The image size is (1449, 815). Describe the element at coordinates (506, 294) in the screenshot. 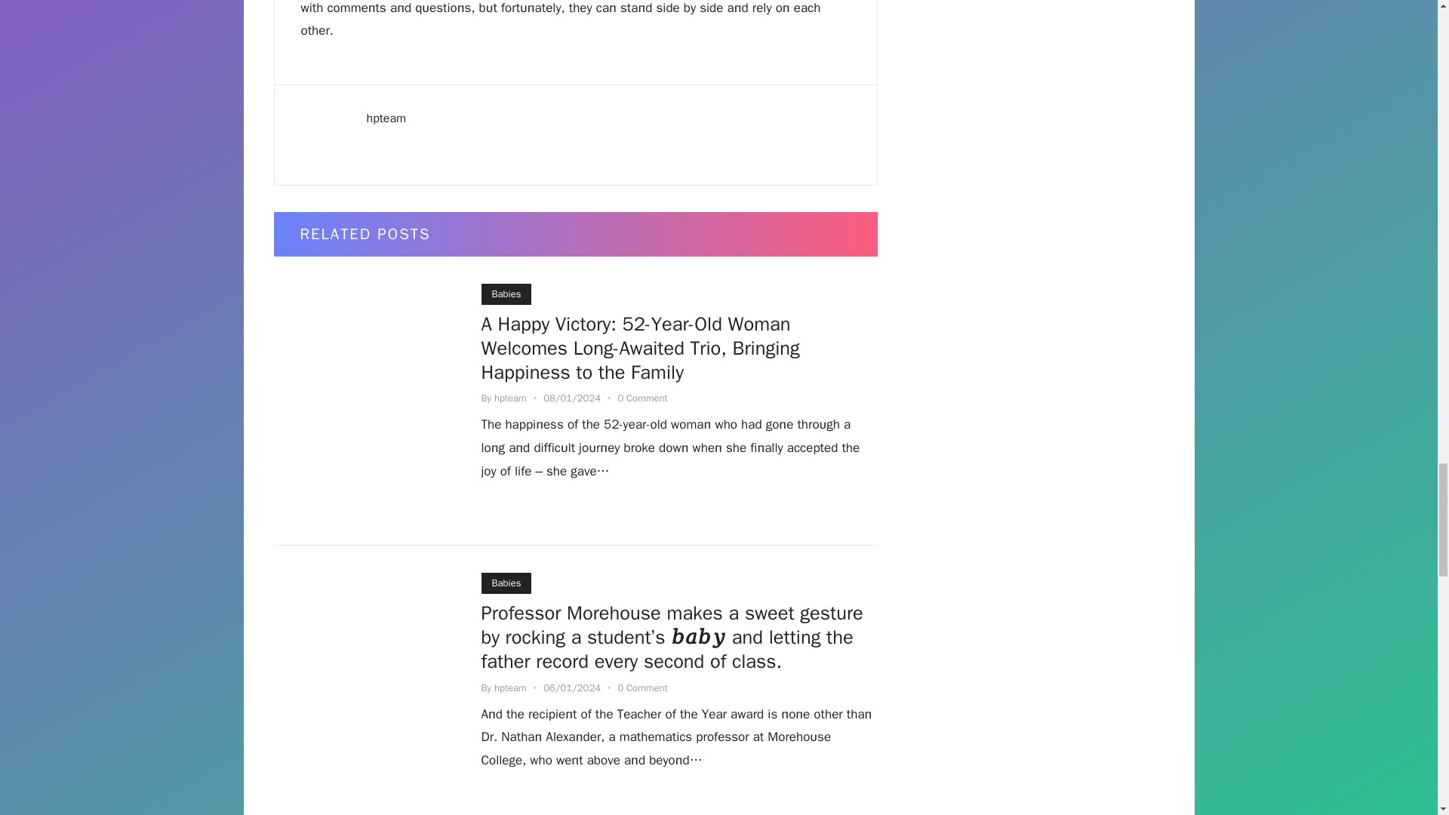

I see `Babies` at that location.